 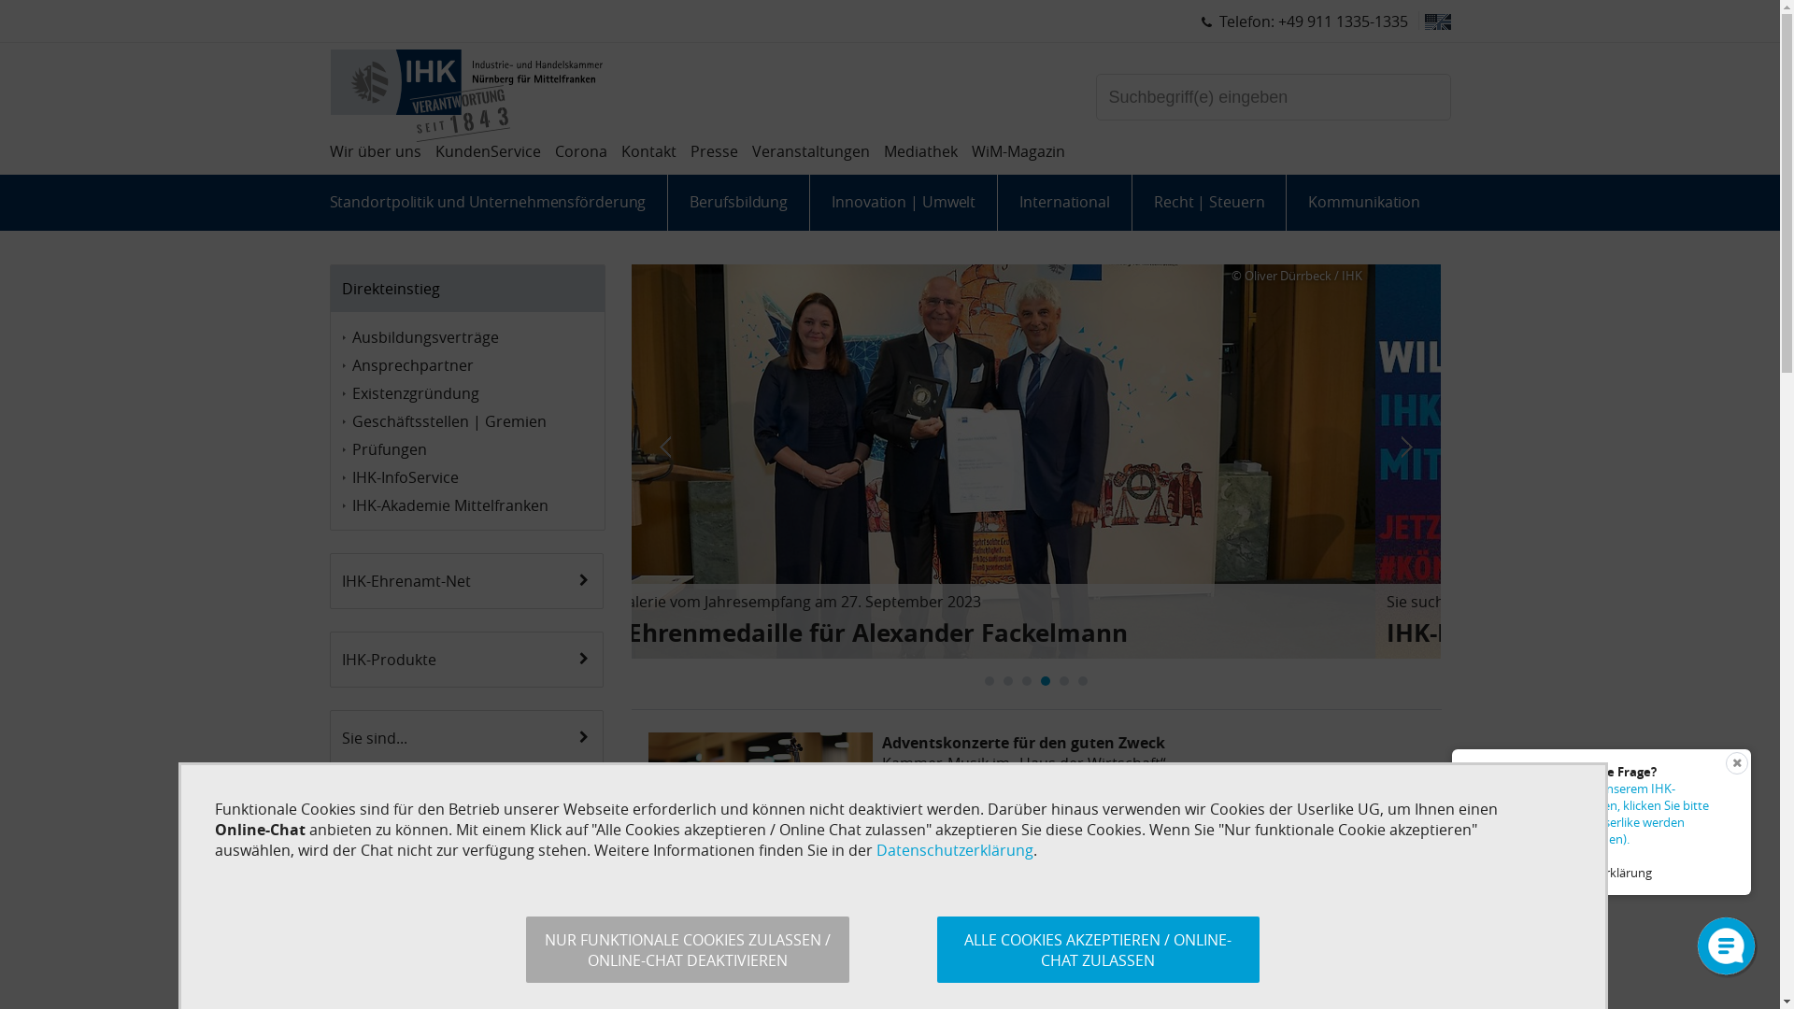 What do you see at coordinates (1027, 681) in the screenshot?
I see `3` at bounding box center [1027, 681].